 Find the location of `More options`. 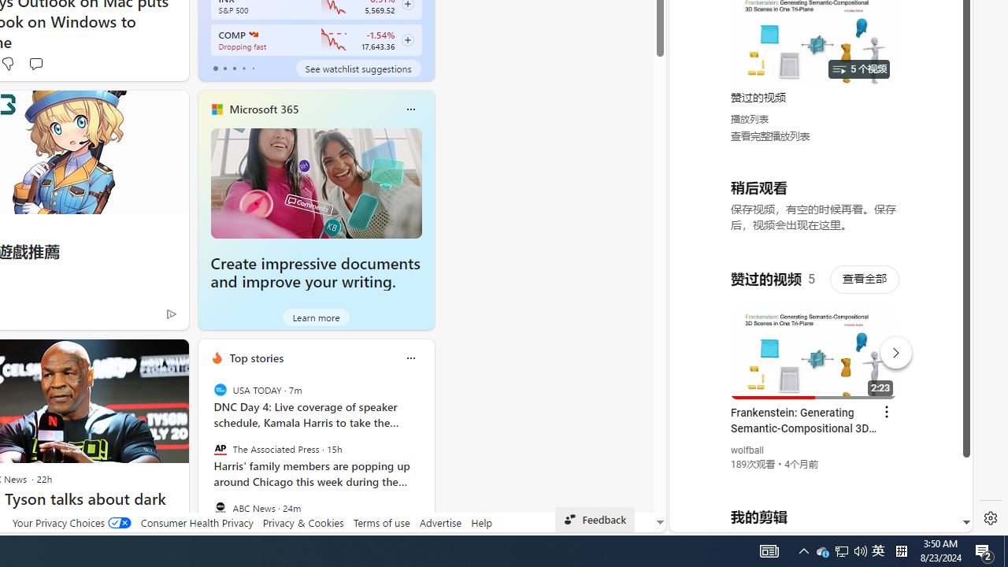

More options is located at coordinates (410, 358).